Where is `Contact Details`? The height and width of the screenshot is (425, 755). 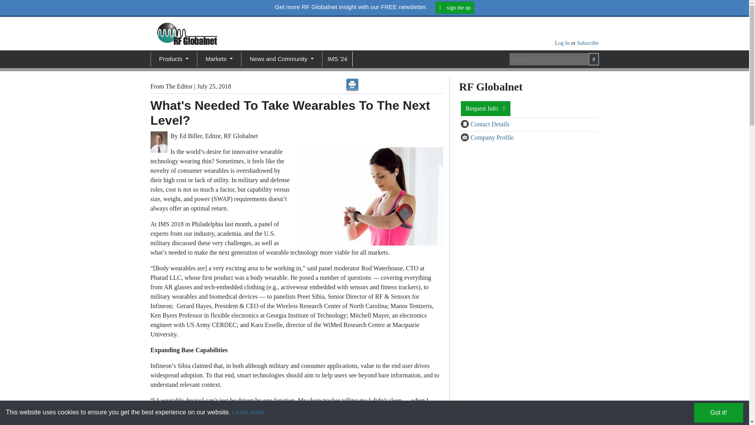
Contact Details is located at coordinates (466, 124).